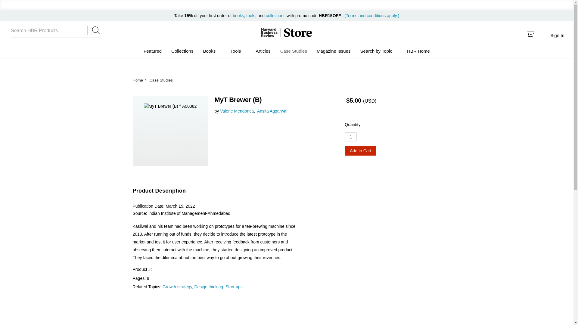 This screenshot has width=578, height=325. What do you see at coordinates (238, 51) in the screenshot?
I see `Tools` at bounding box center [238, 51].